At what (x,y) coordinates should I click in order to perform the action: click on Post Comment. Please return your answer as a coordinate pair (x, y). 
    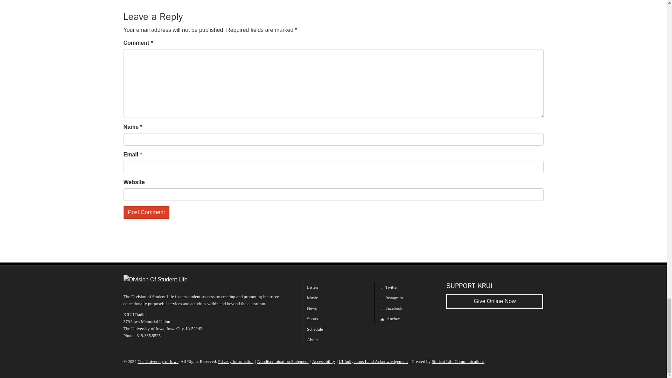
    Looking at the image, I should click on (146, 212).